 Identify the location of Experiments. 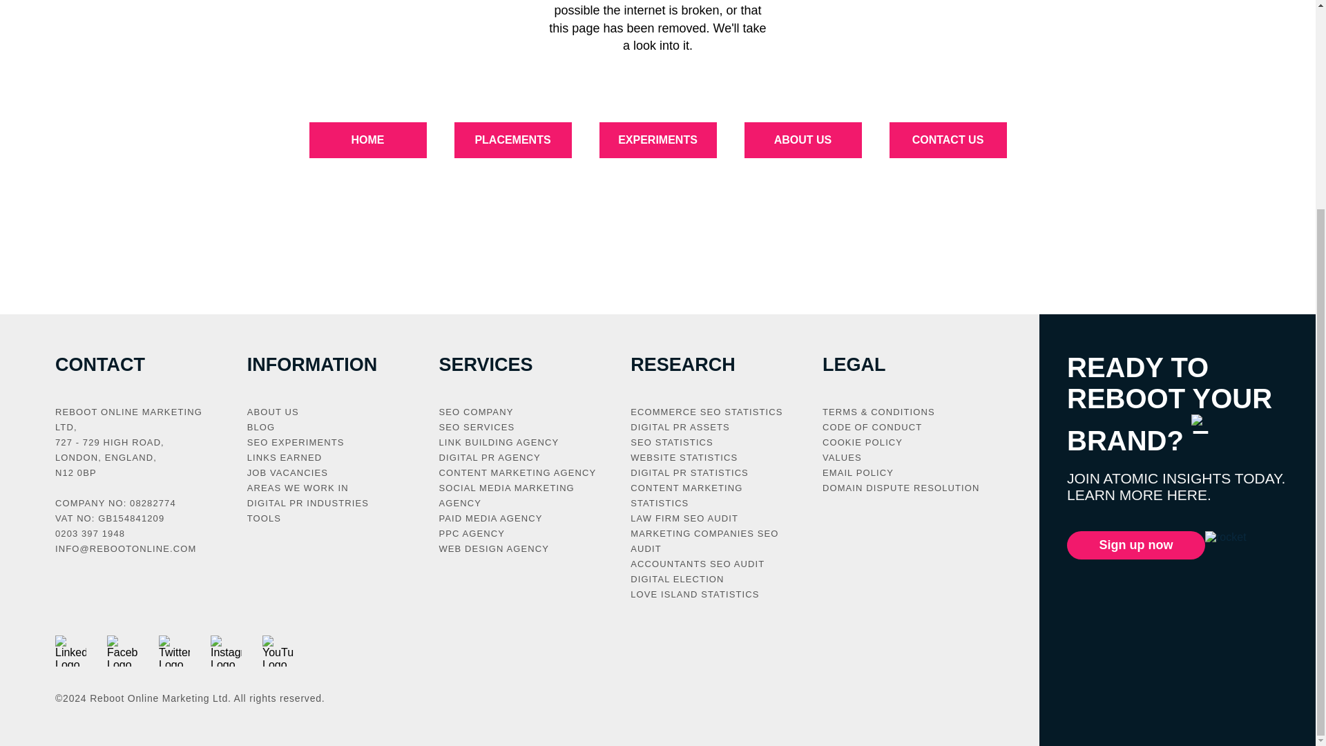
(657, 140).